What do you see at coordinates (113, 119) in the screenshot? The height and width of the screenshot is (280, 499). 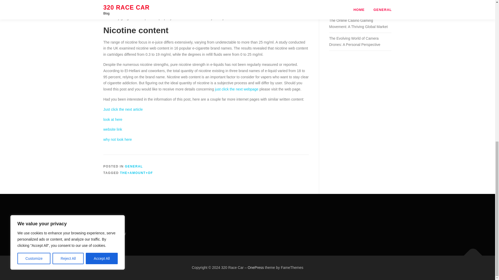 I see `look at here` at bounding box center [113, 119].